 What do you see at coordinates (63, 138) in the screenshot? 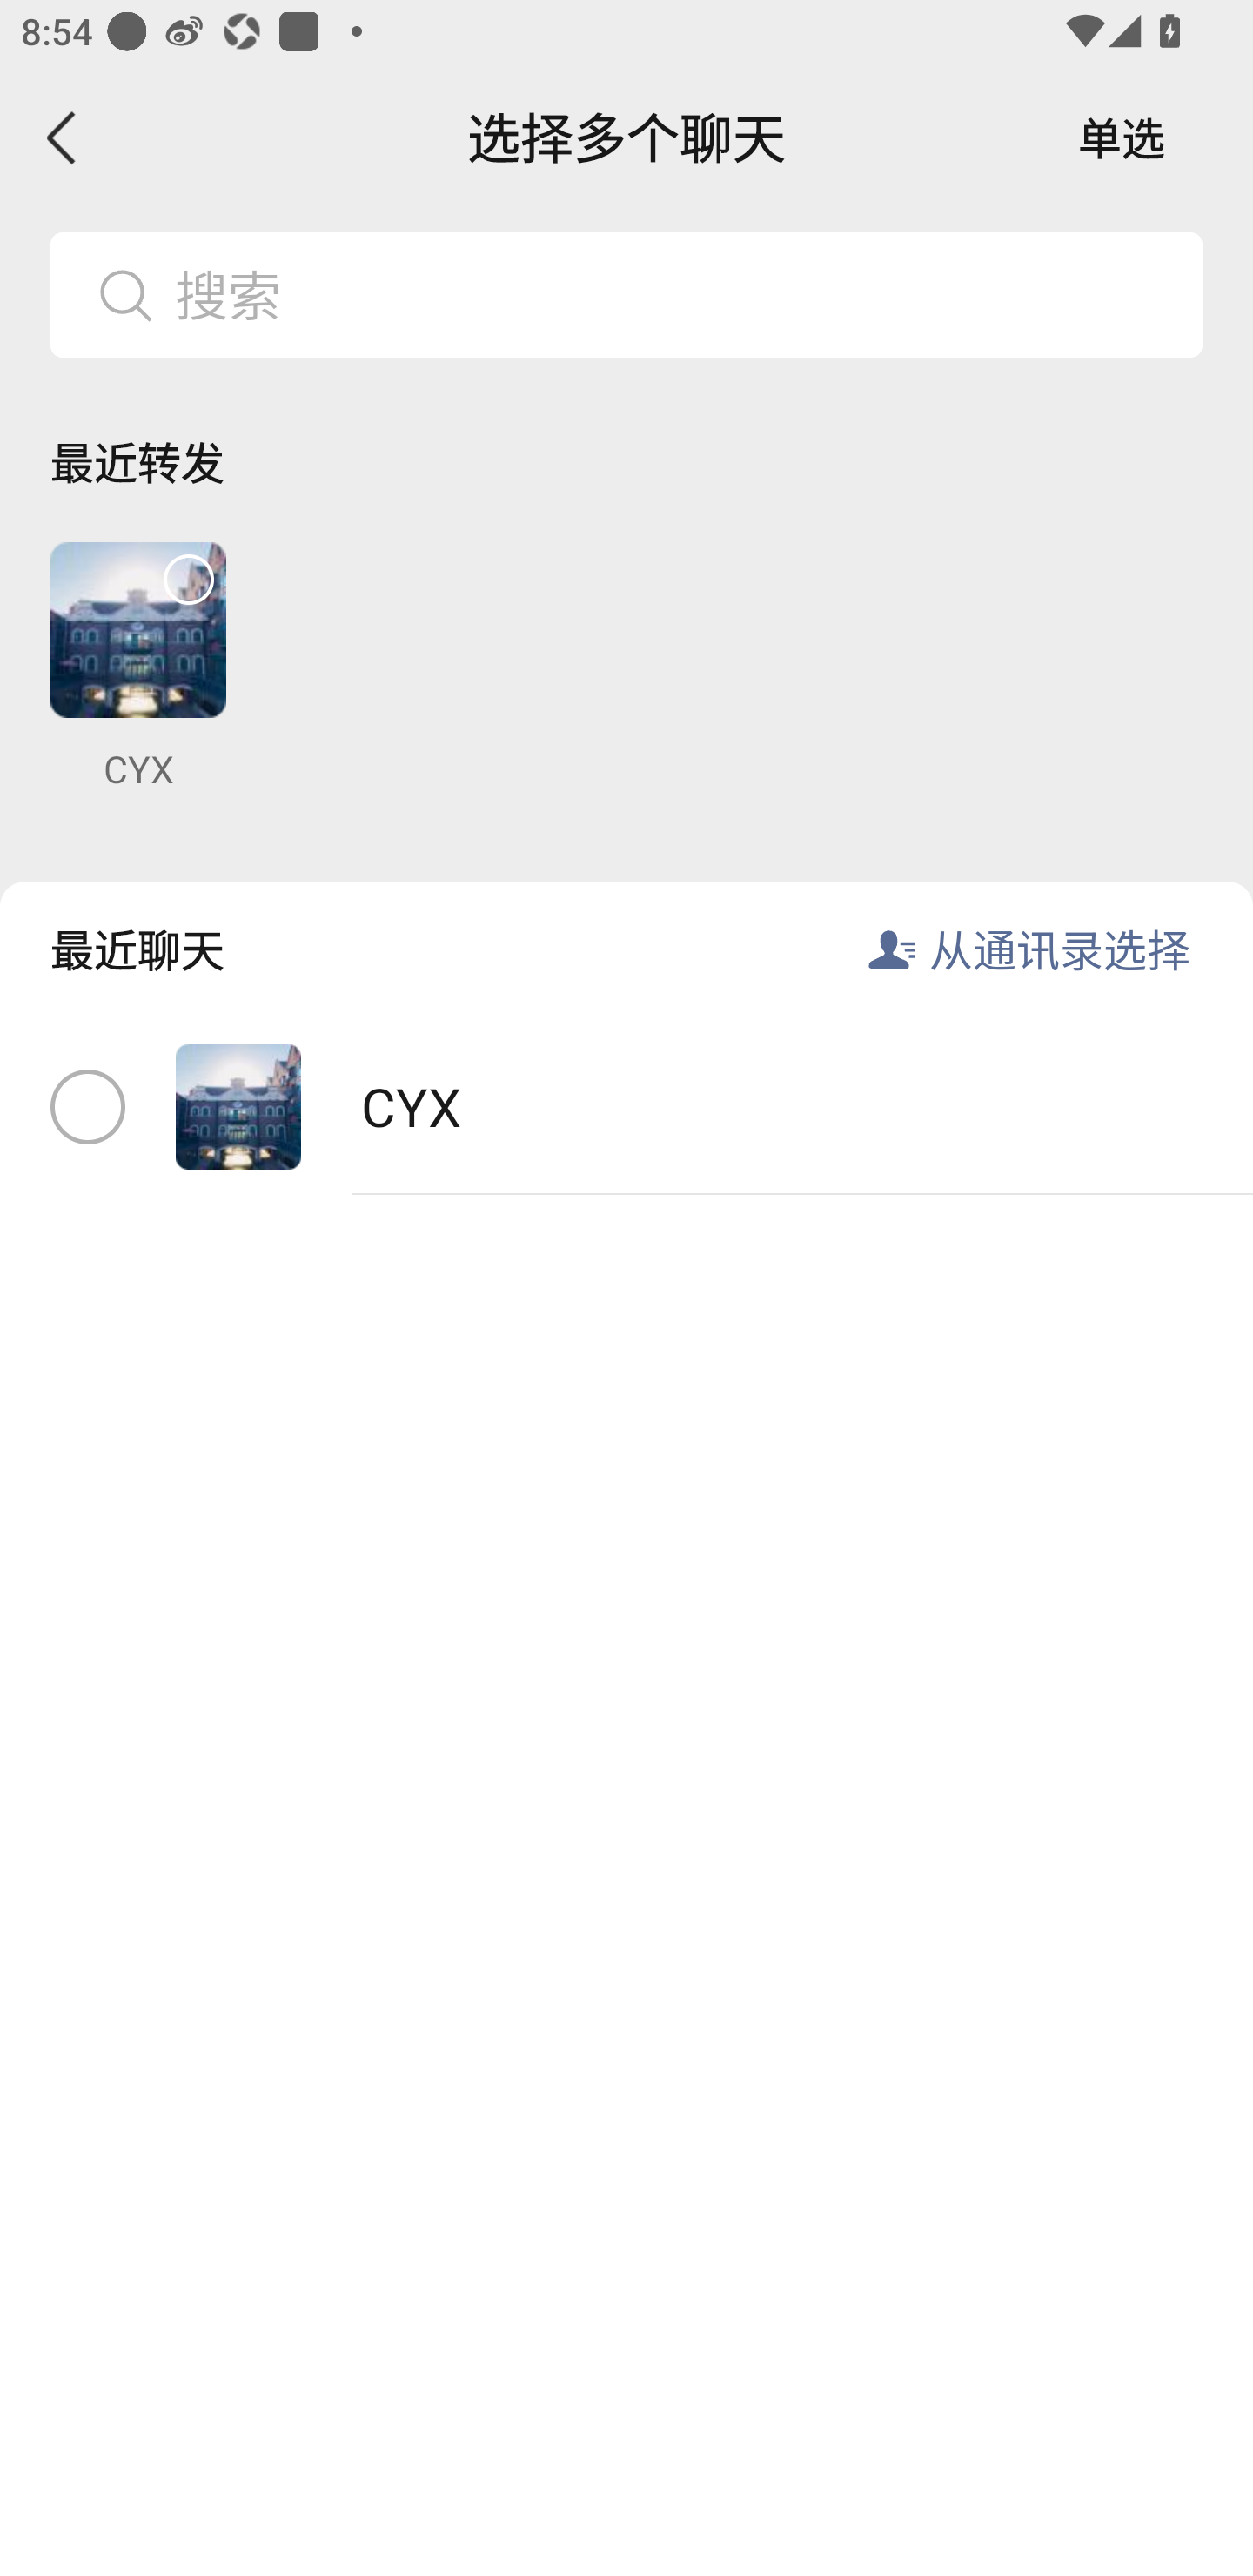
I see `返回` at bounding box center [63, 138].